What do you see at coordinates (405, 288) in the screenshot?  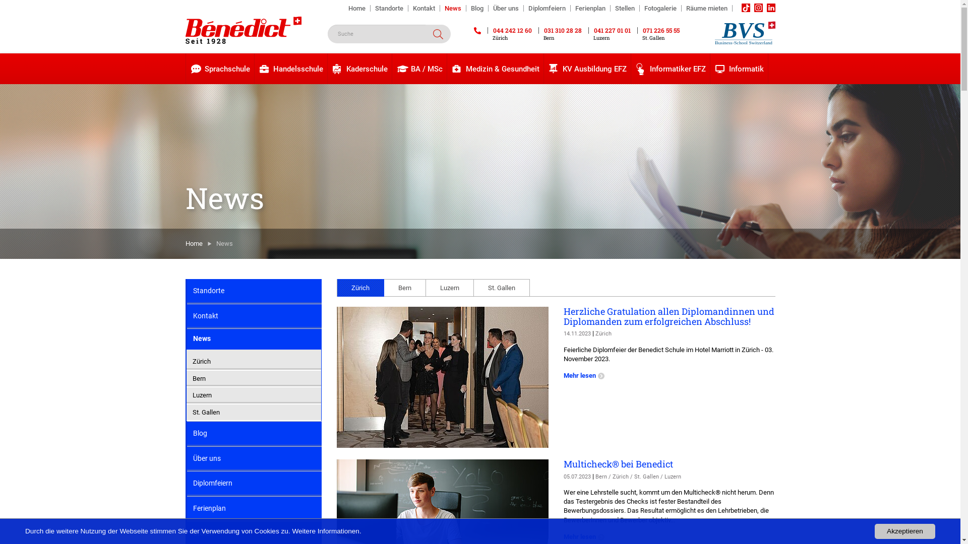 I see `Bern` at bounding box center [405, 288].